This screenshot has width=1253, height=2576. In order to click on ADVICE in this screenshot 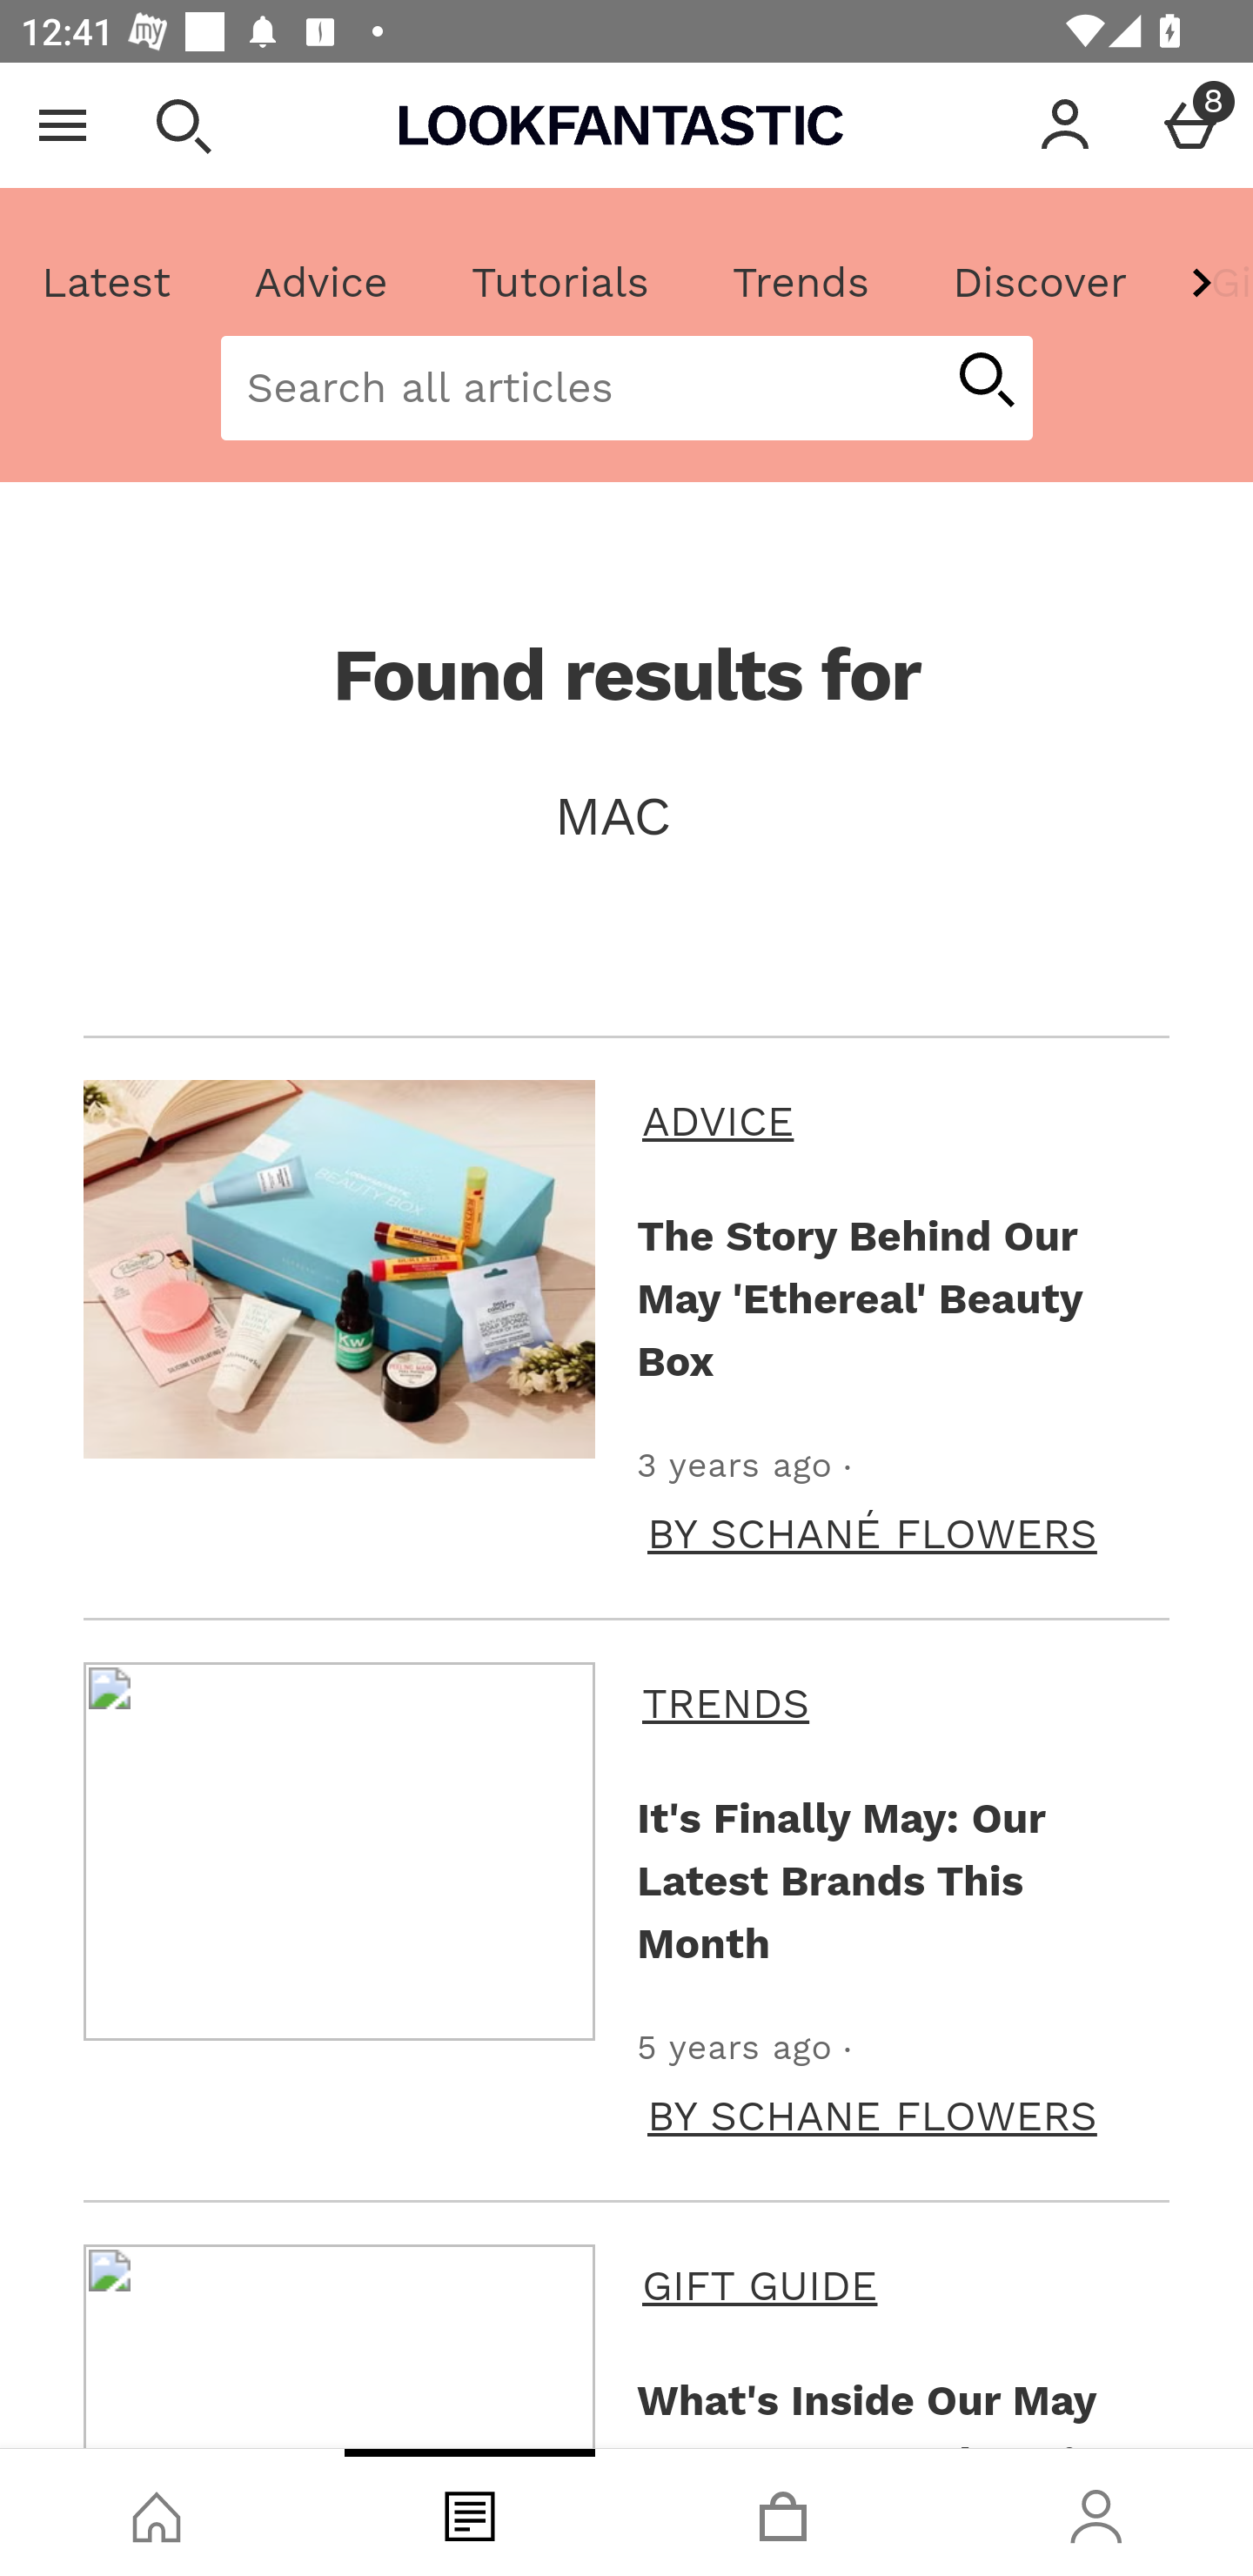, I will do `click(900, 1121)`.